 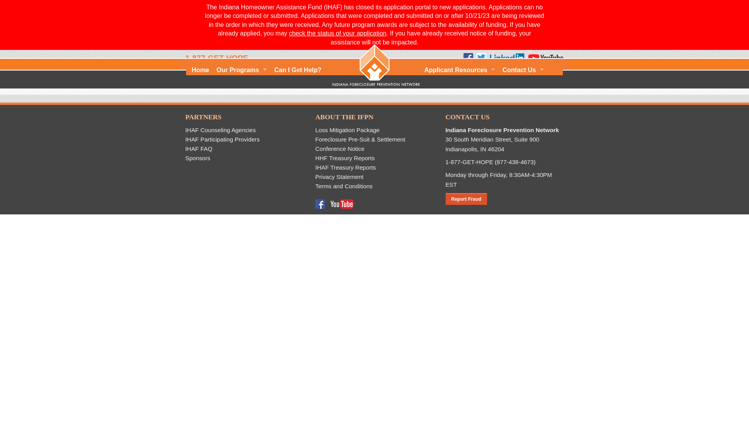 I want to click on IHAF Counseling Agencies, so click(x=220, y=130).